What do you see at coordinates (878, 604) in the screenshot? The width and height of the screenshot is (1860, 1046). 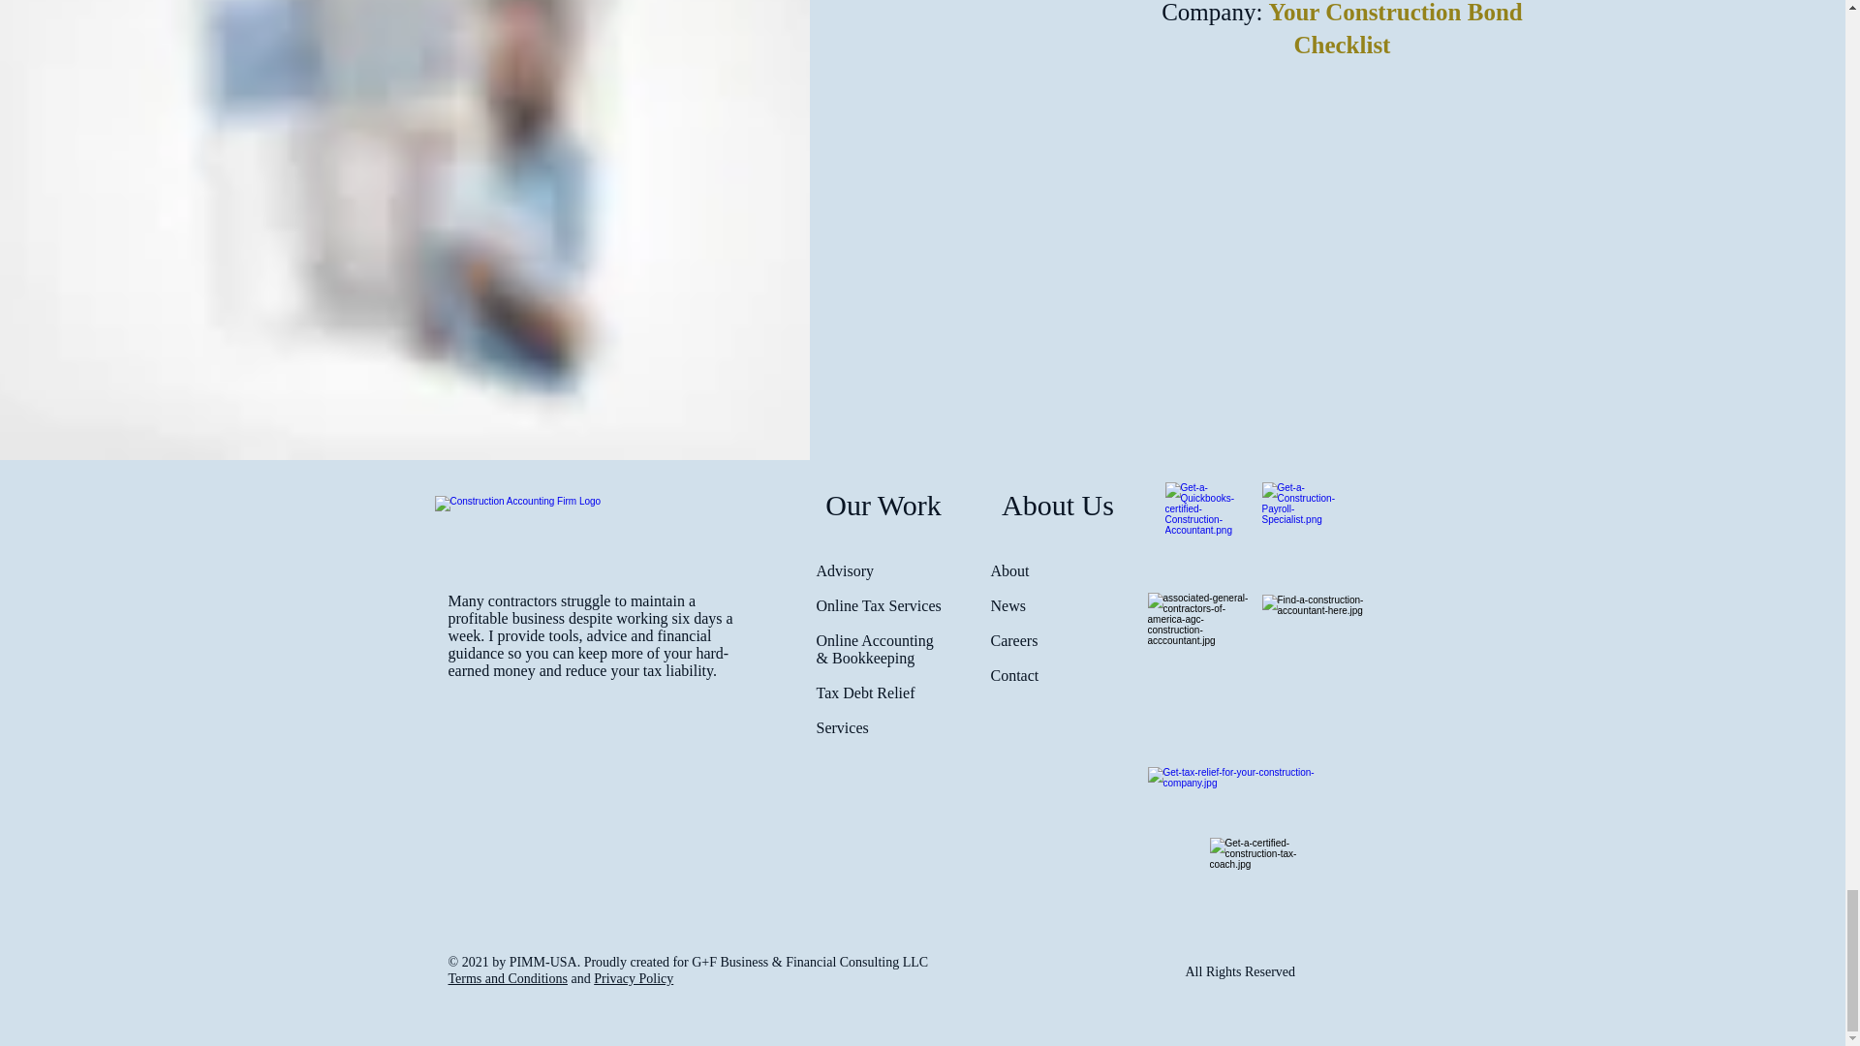 I see `Online Tax Services` at bounding box center [878, 604].